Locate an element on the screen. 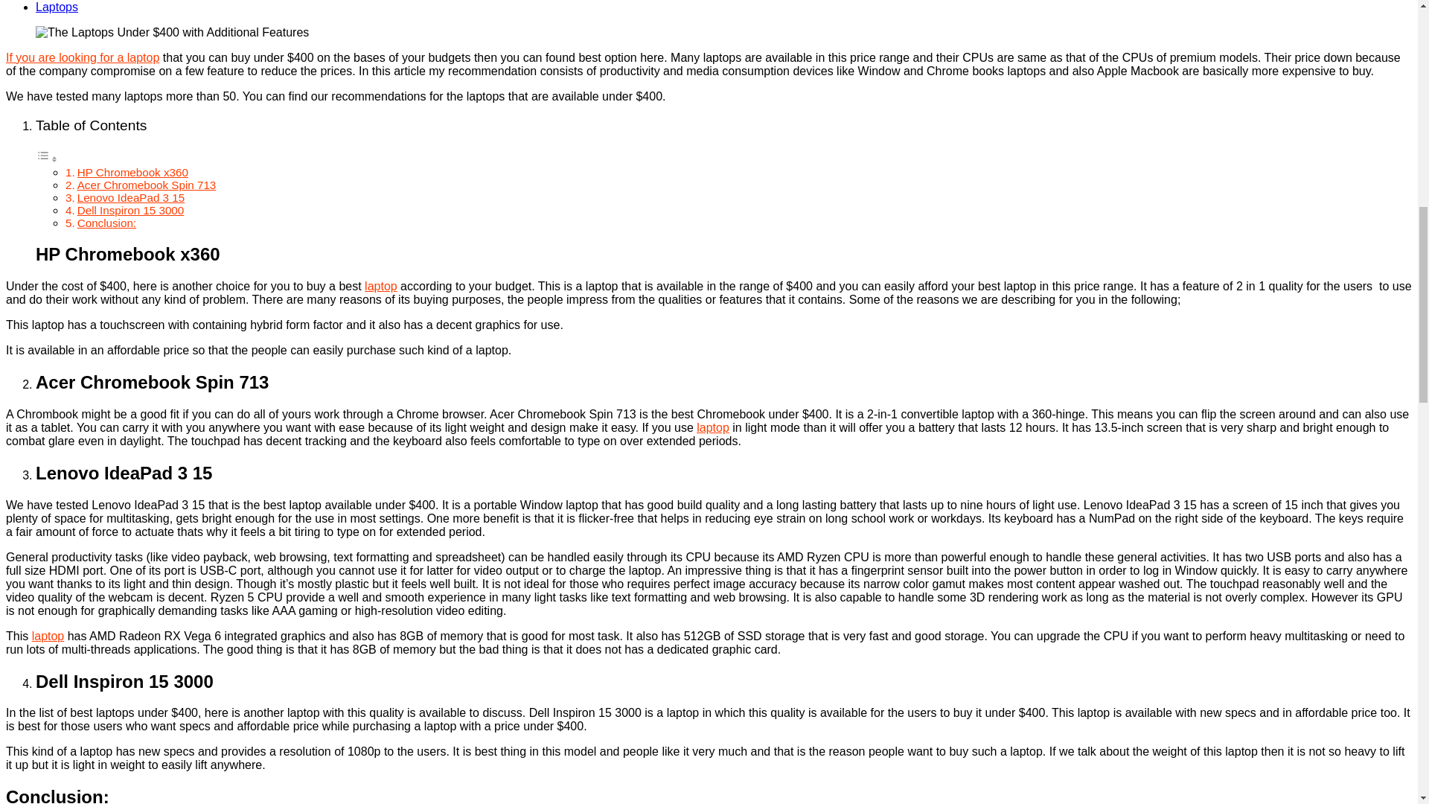  Conclusion: is located at coordinates (106, 222).